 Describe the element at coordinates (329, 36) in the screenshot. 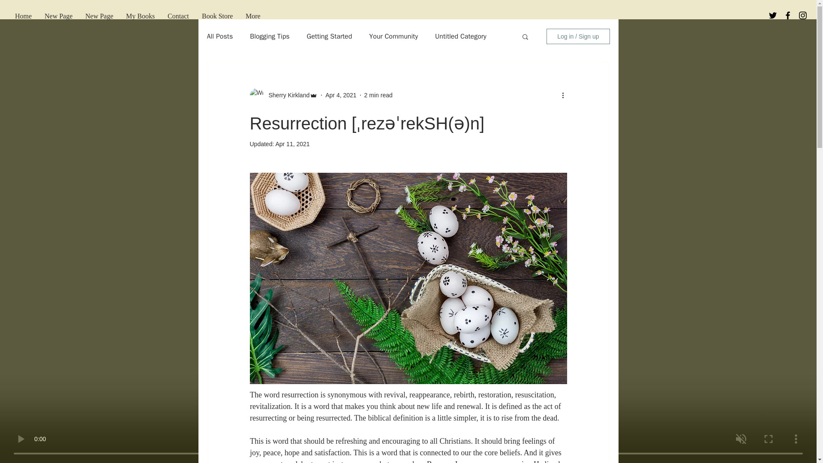

I see `Getting Started` at that location.